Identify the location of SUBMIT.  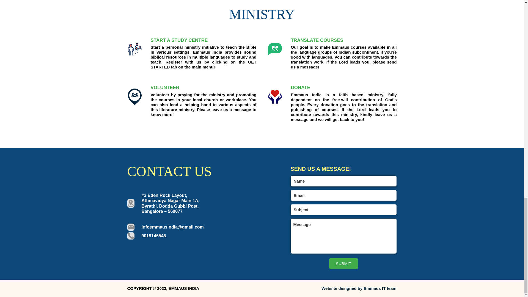
(343, 263).